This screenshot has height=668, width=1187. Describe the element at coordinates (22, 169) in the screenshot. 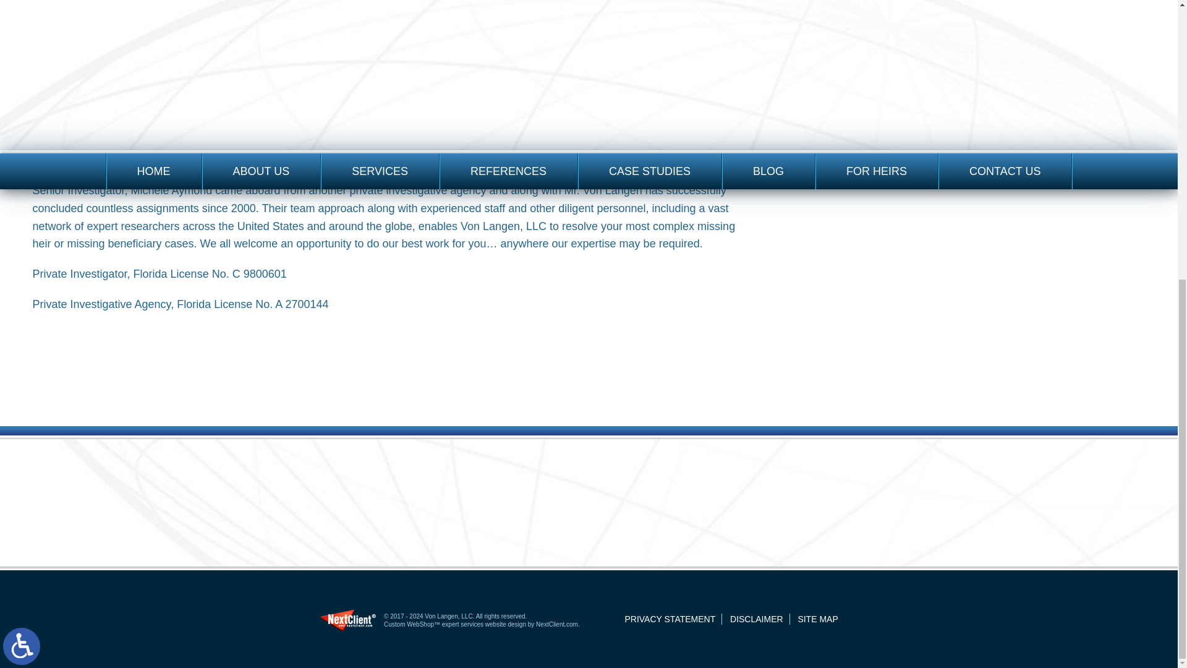

I see `Switch to ADA Accessible Theme` at that location.